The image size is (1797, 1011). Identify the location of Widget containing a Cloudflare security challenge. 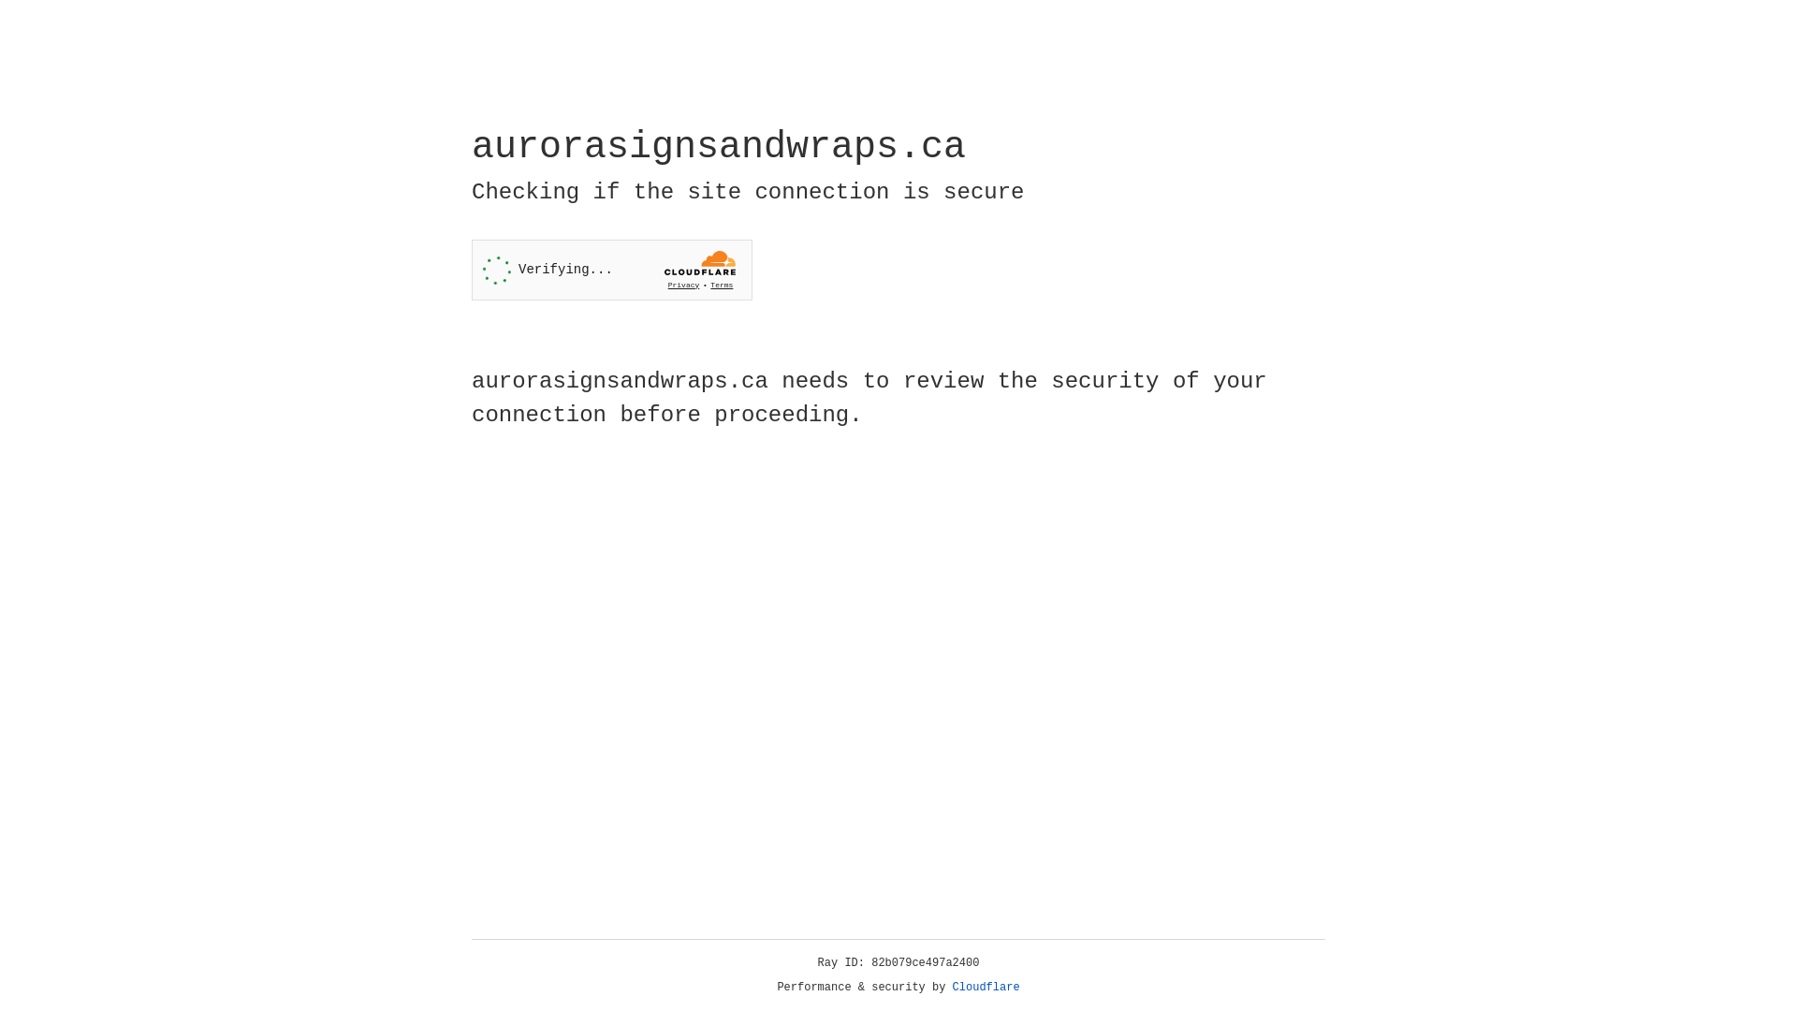
(612, 270).